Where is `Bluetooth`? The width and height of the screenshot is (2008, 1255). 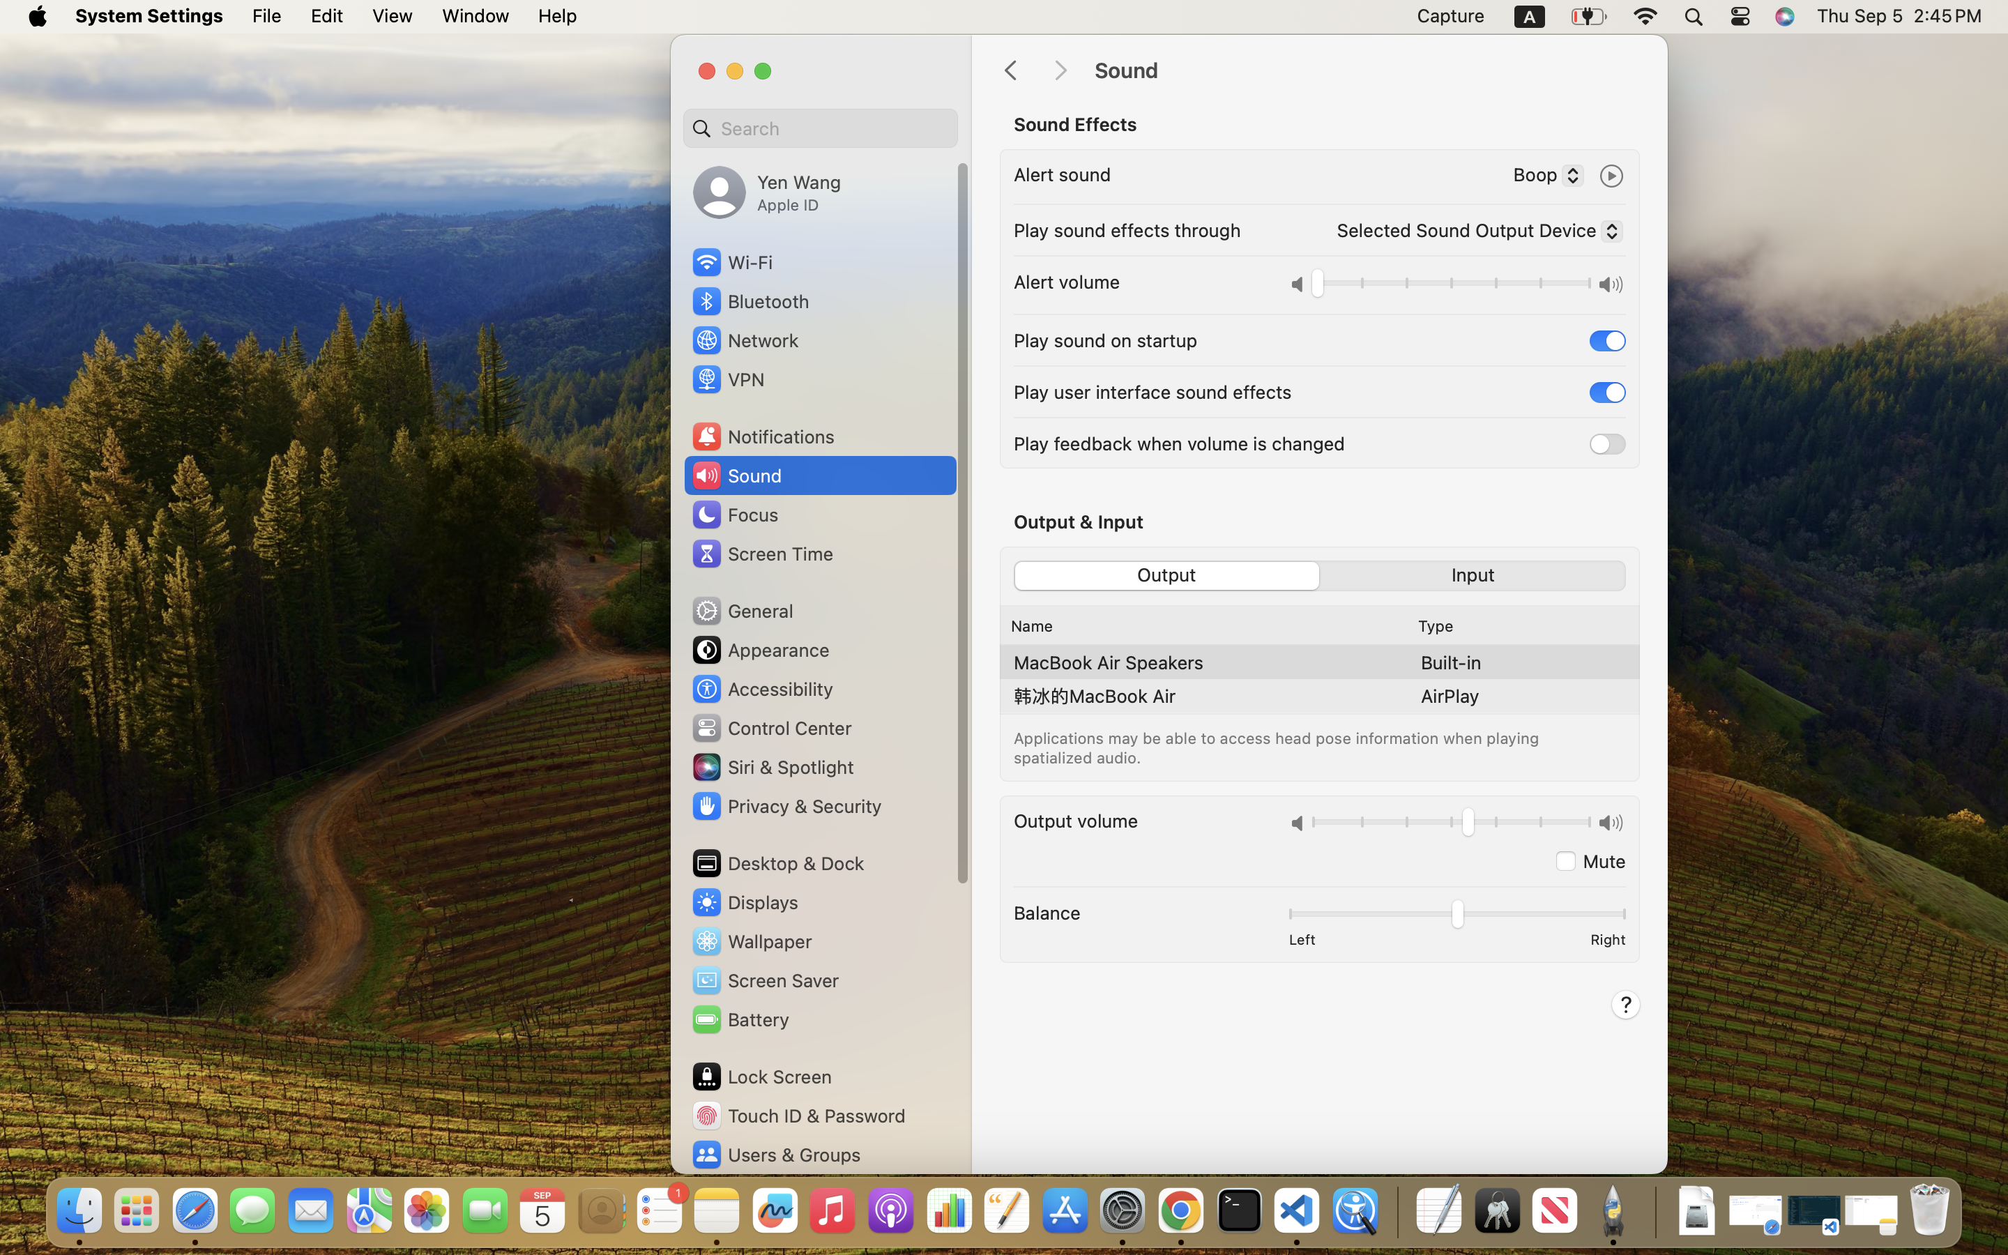 Bluetooth is located at coordinates (750, 301).